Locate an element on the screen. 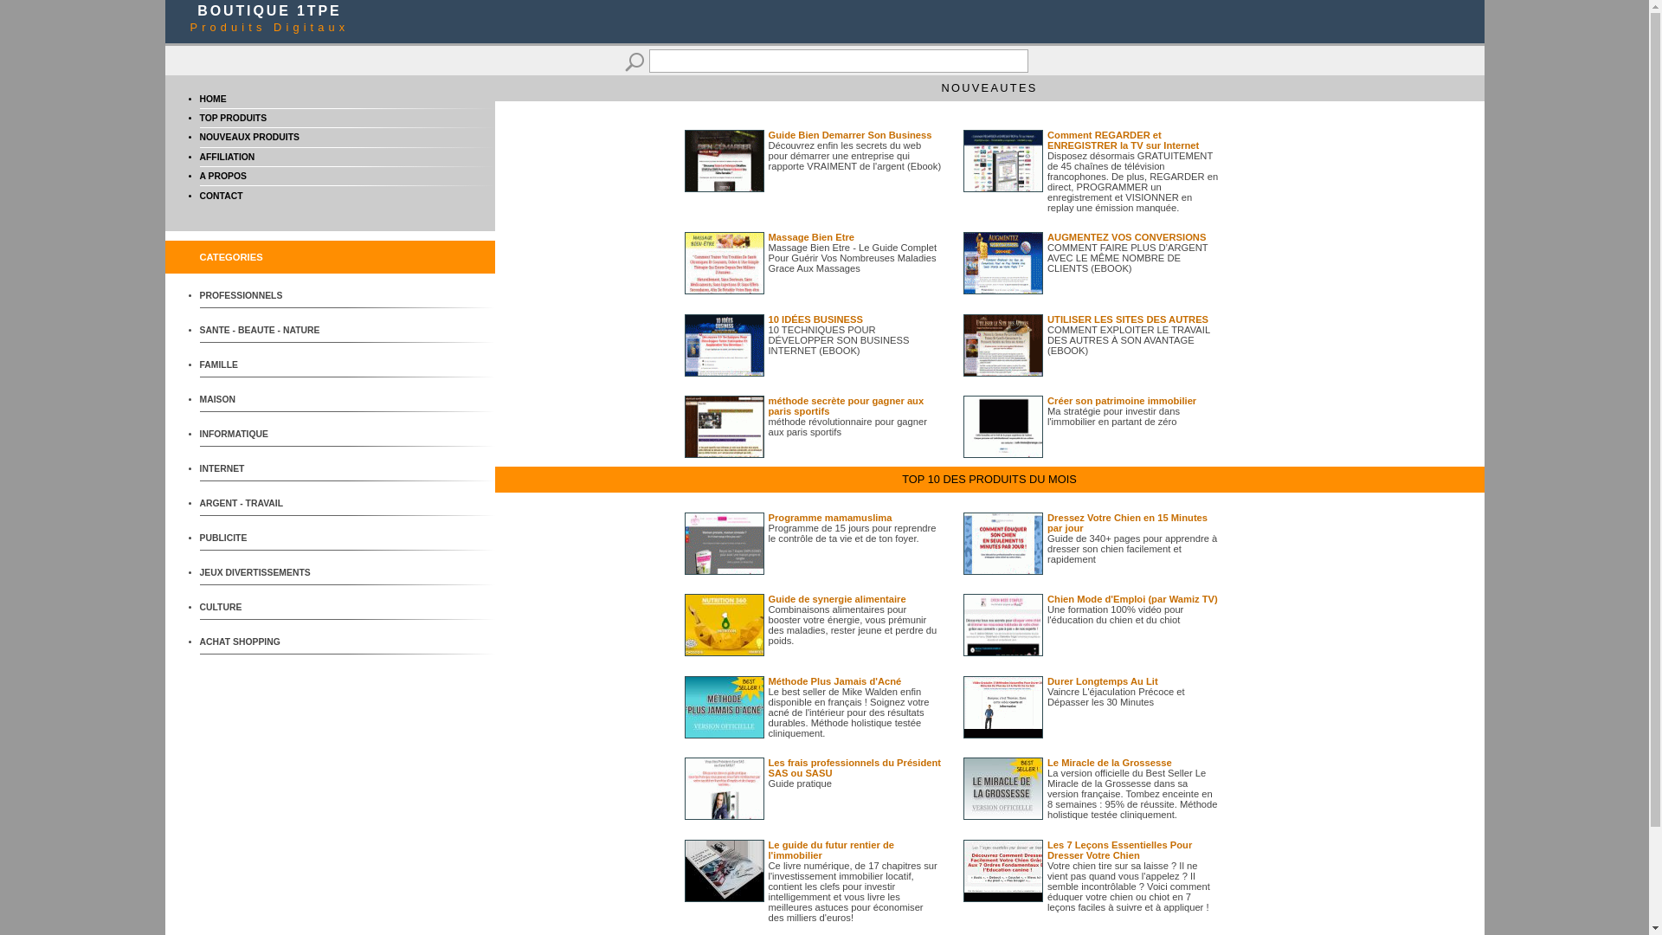 Image resolution: width=1662 pixels, height=935 pixels. Guide de synergie alimentaire is located at coordinates (838, 599).